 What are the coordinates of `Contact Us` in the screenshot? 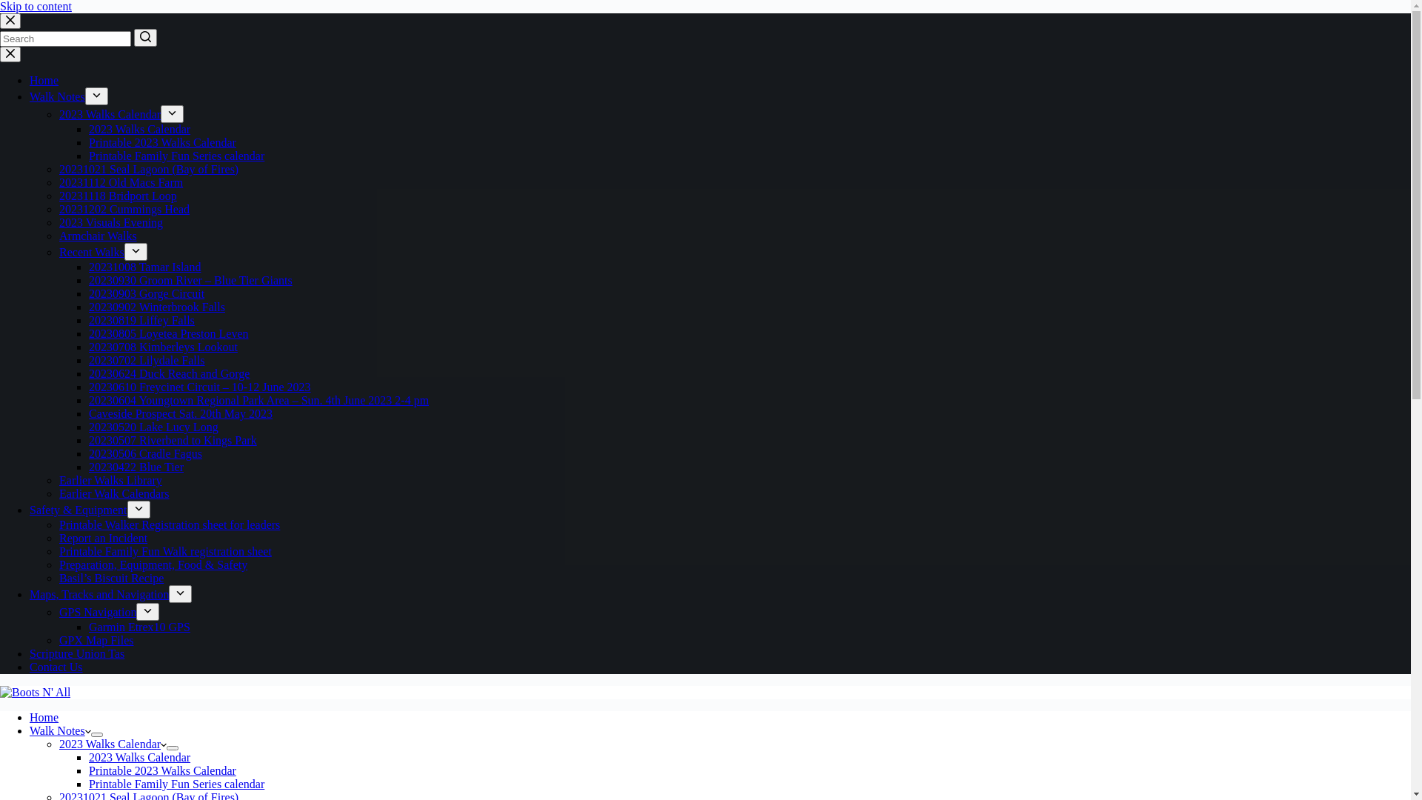 It's located at (56, 667).